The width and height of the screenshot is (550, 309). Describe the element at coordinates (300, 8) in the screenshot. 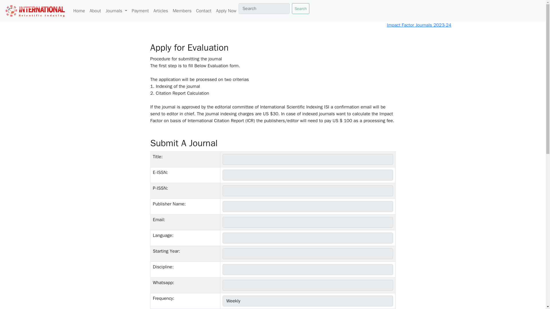

I see `Search` at that location.